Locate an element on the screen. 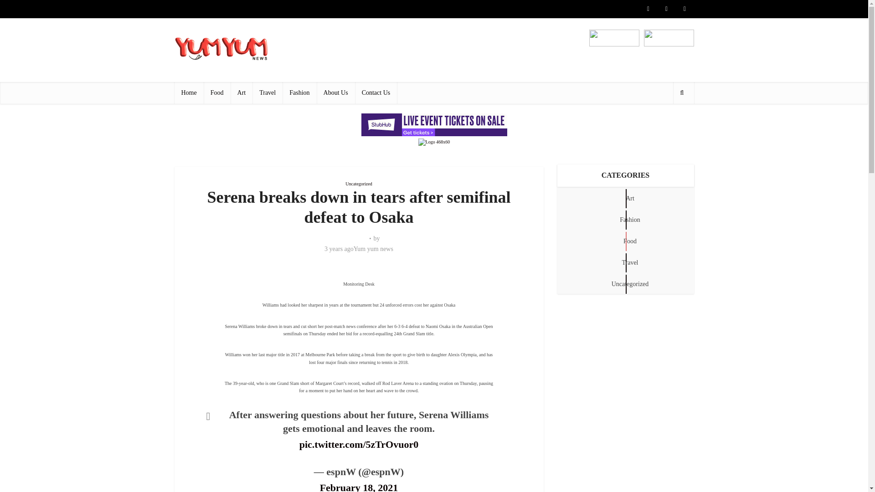  Uncategorized is located at coordinates (359, 184).